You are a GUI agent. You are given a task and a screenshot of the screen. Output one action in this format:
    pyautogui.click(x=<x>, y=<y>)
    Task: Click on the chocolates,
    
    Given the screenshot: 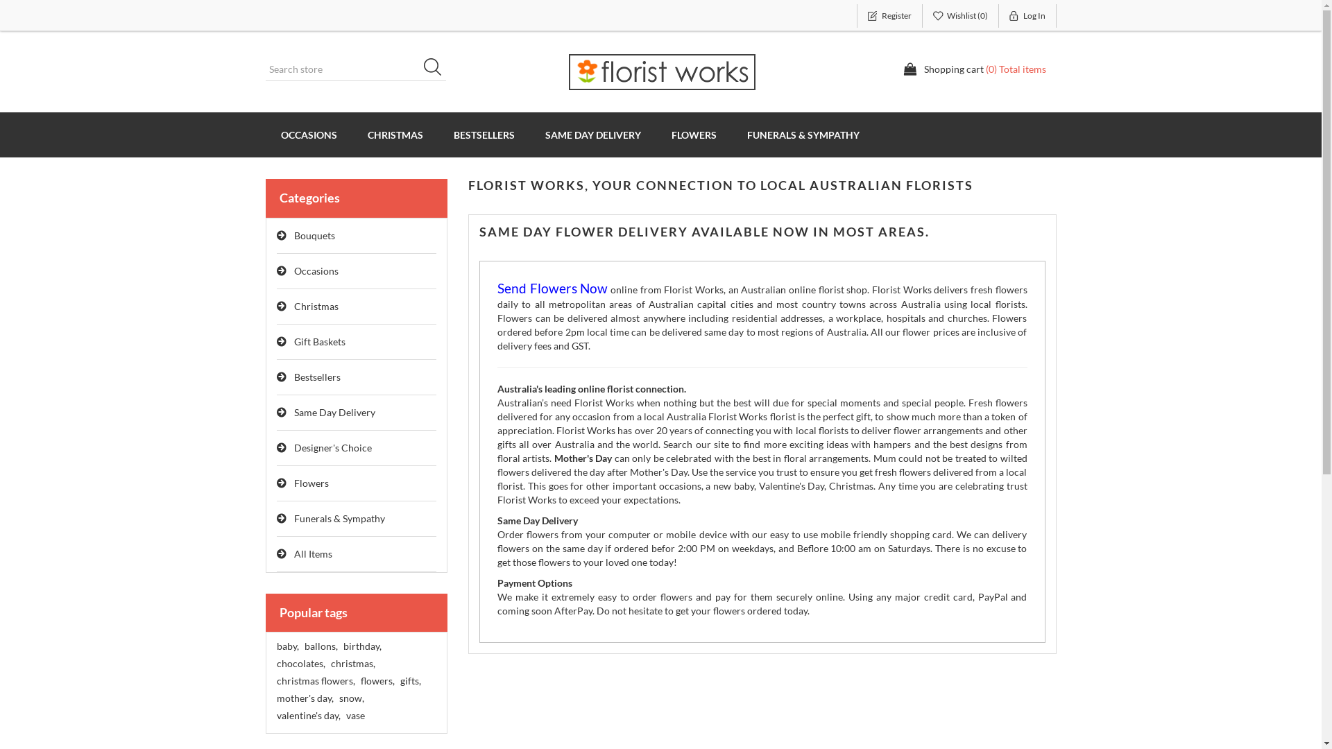 What is the action you would take?
    pyautogui.click(x=300, y=664)
    